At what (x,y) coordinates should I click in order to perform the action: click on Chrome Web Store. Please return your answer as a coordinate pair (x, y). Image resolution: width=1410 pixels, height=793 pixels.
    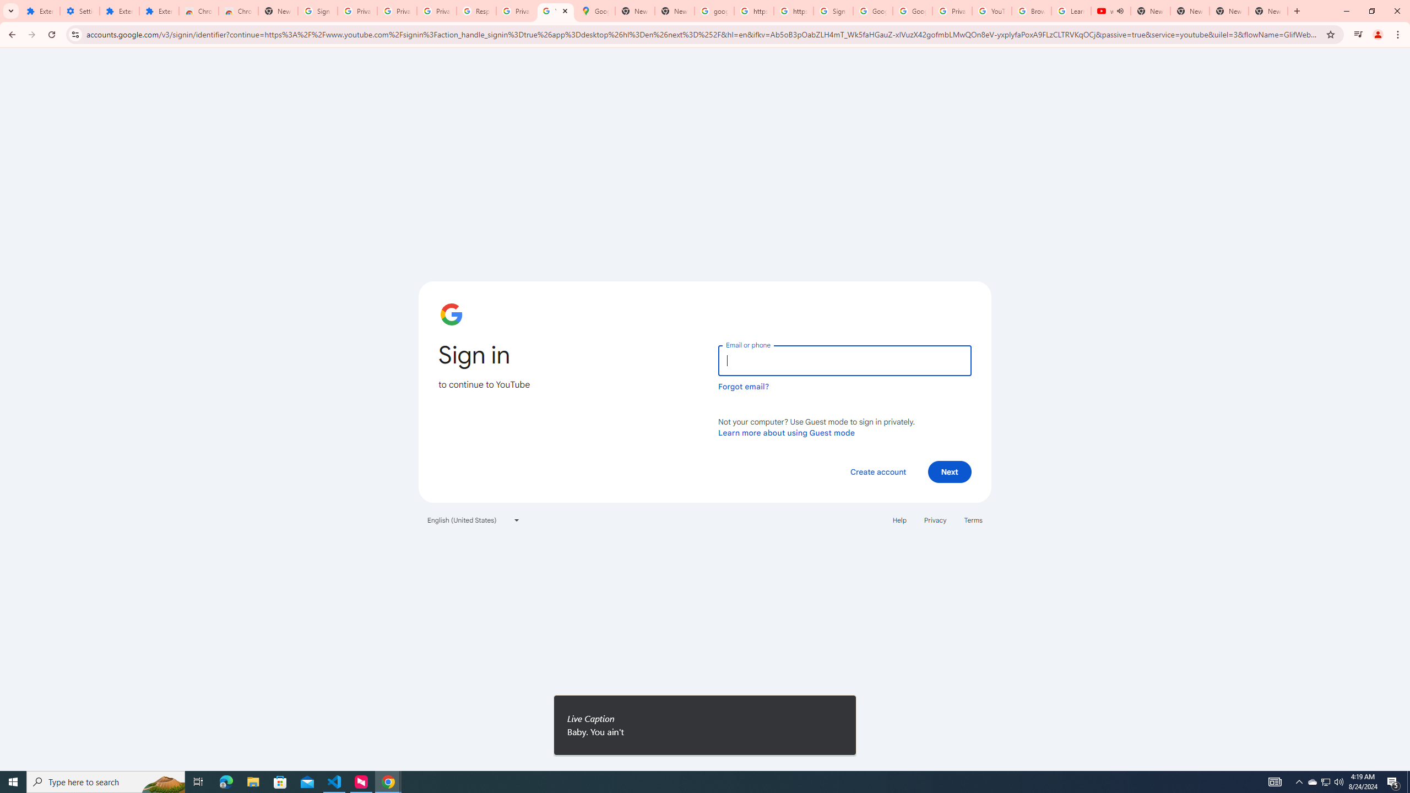
    Looking at the image, I should click on (198, 11).